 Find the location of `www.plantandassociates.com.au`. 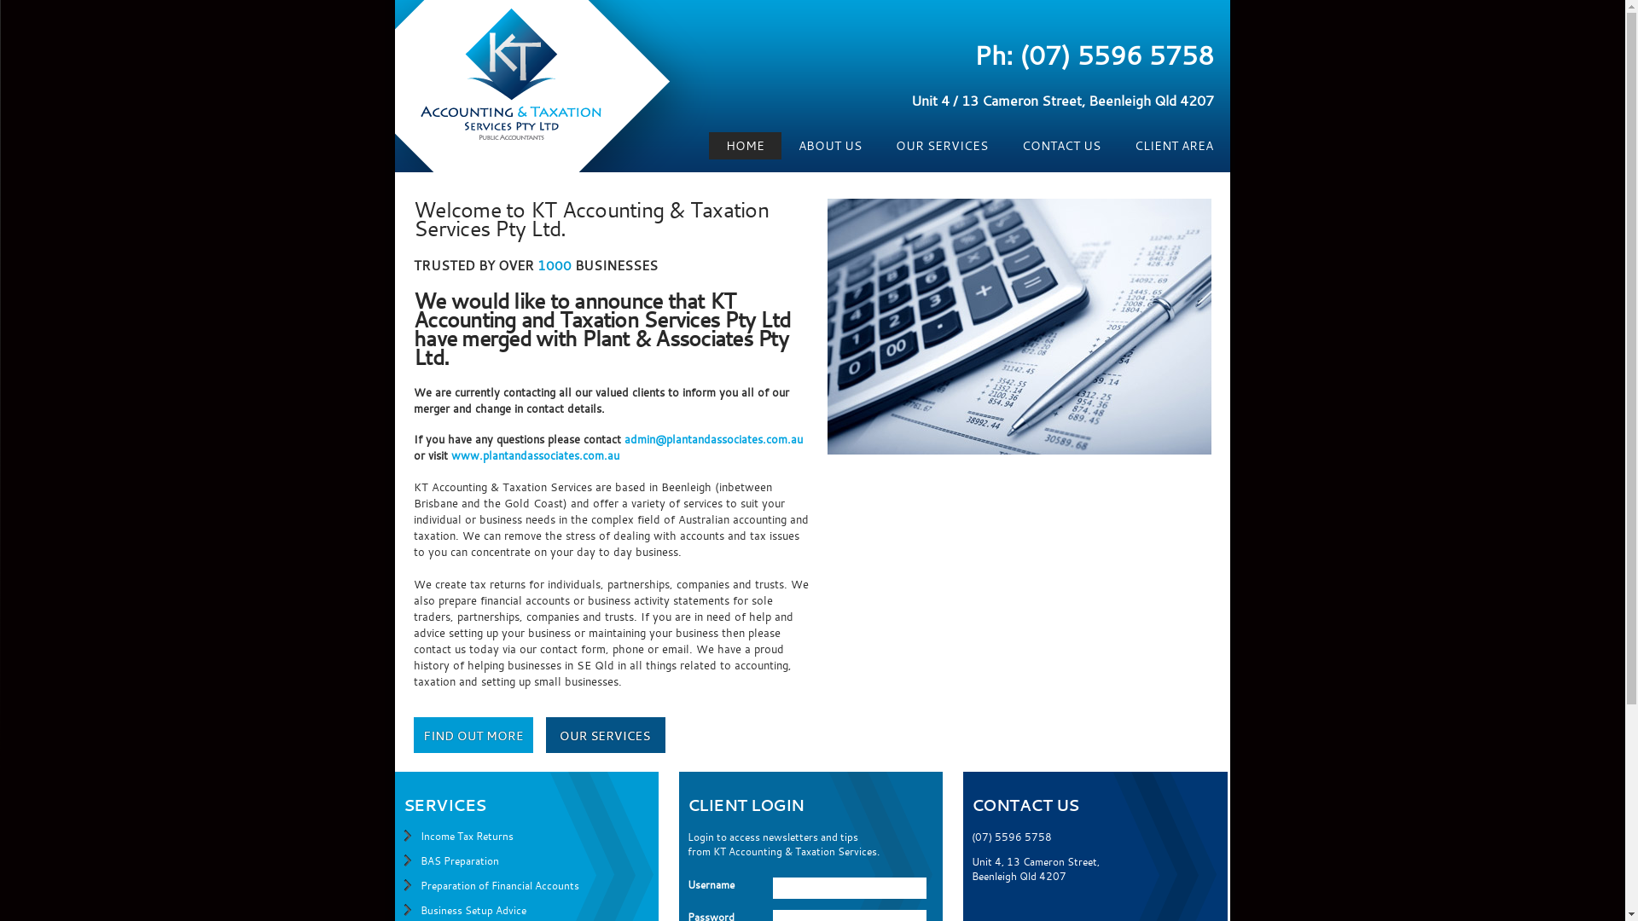

www.plantandassociates.com.au is located at coordinates (536, 455).